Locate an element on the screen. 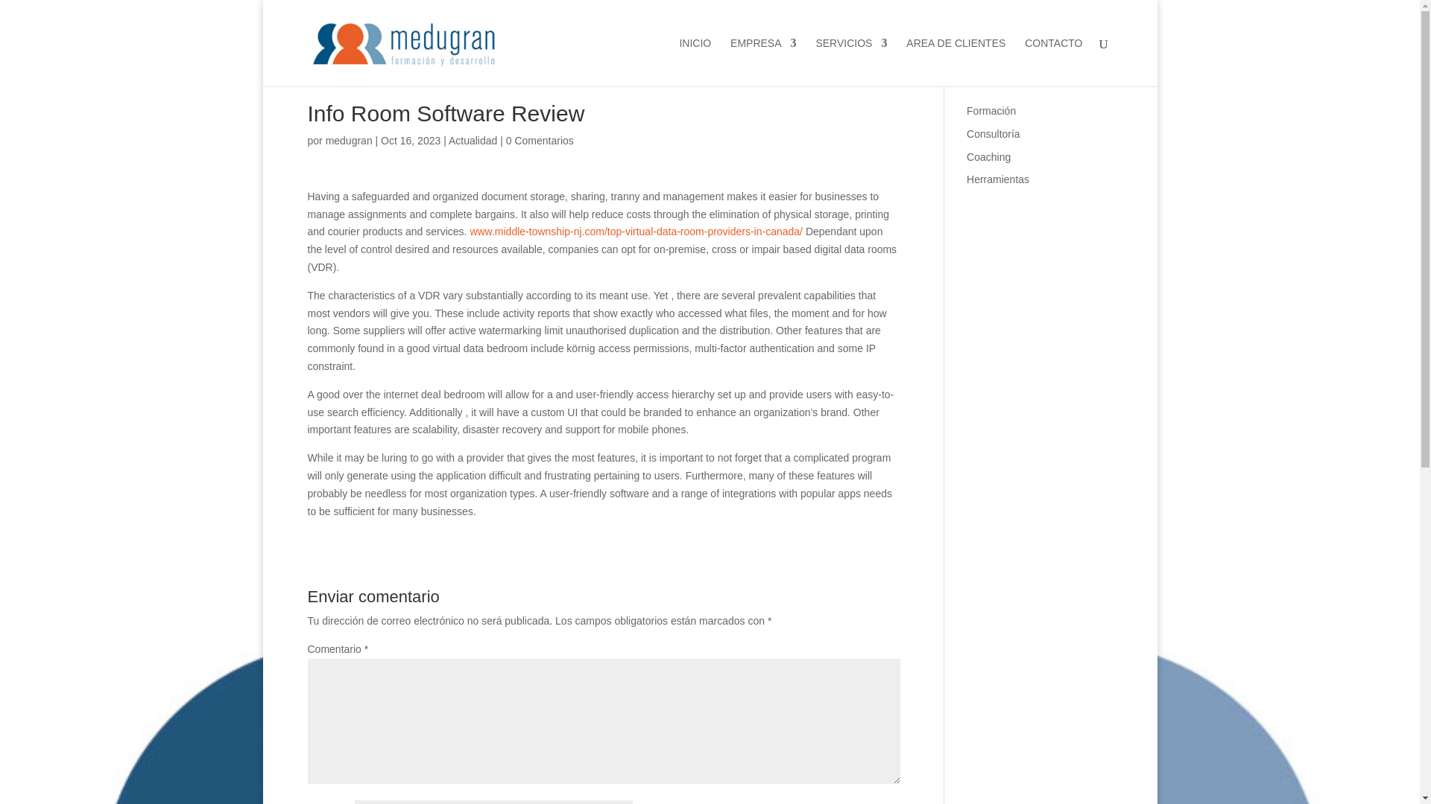 This screenshot has width=1431, height=804. Herramientas is located at coordinates (997, 179).